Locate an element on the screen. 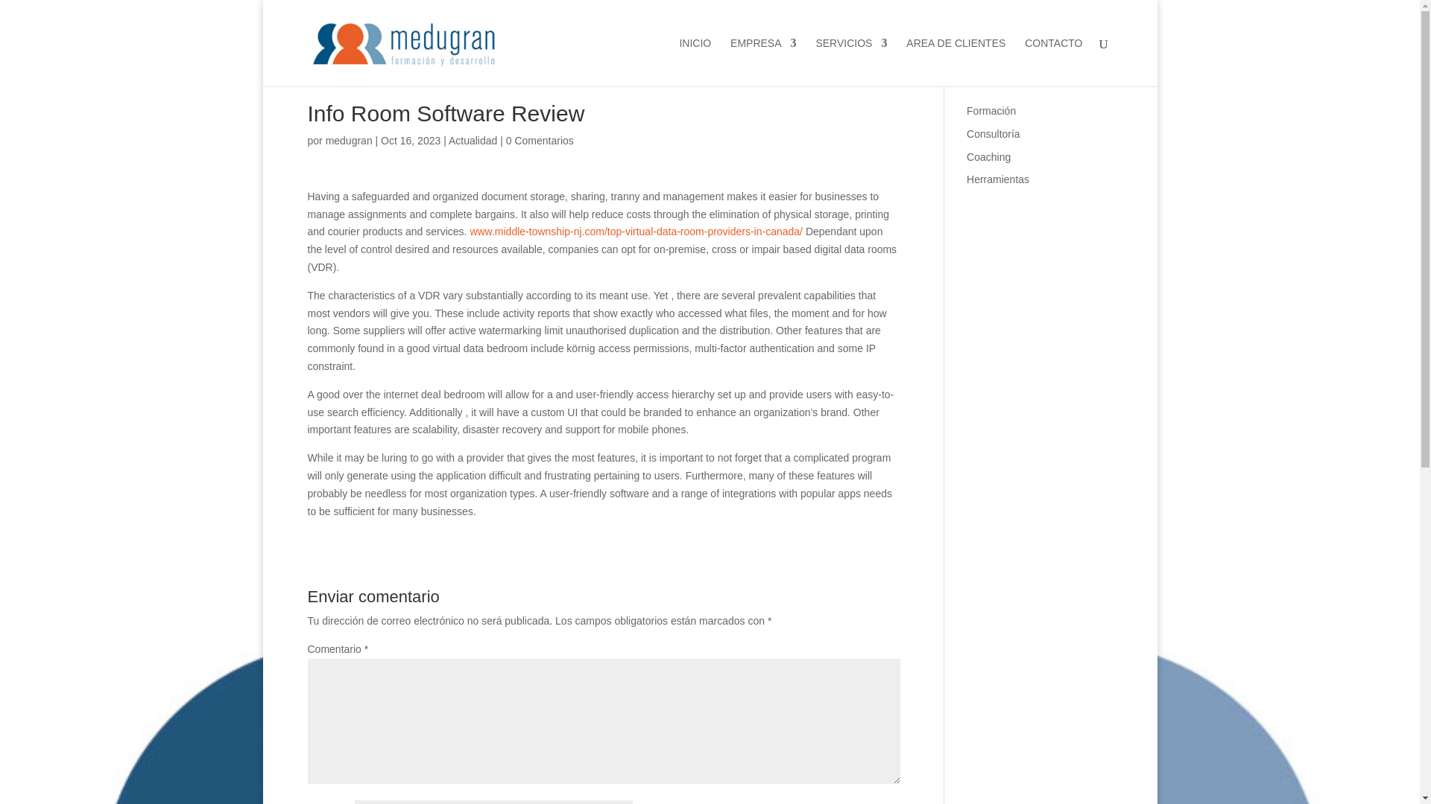 This screenshot has width=1431, height=804. Herramientas is located at coordinates (997, 179).